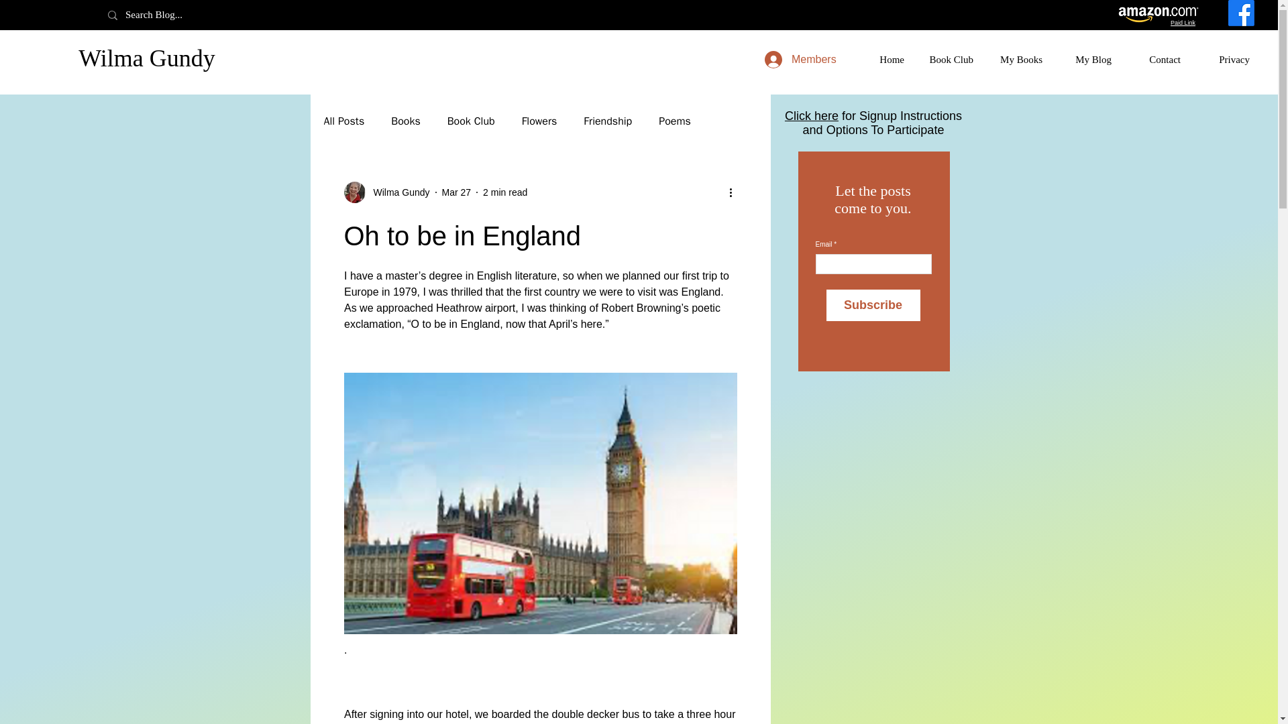 Image resolution: width=1288 pixels, height=724 pixels. Describe the element at coordinates (796, 60) in the screenshot. I see `Members` at that location.